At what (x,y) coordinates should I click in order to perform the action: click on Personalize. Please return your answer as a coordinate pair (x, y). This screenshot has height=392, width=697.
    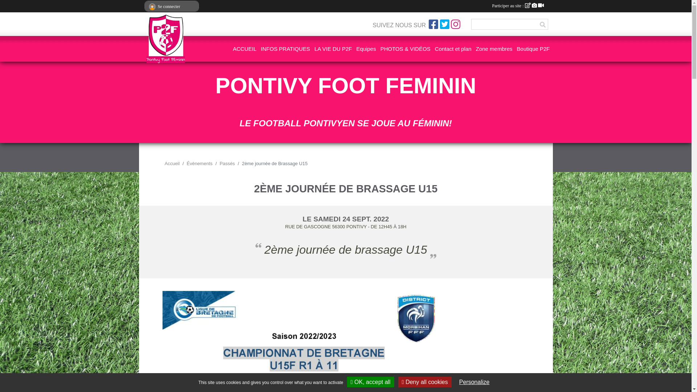
    Looking at the image, I should click on (474, 382).